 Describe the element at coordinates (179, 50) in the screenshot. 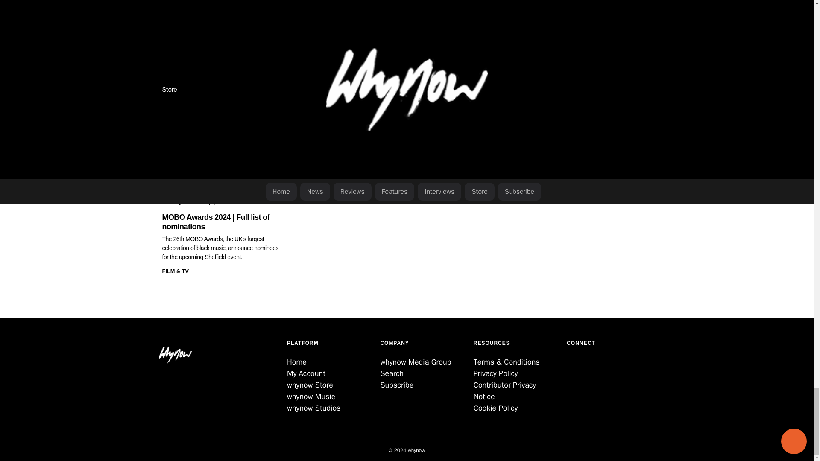

I see `CULTURE` at that location.